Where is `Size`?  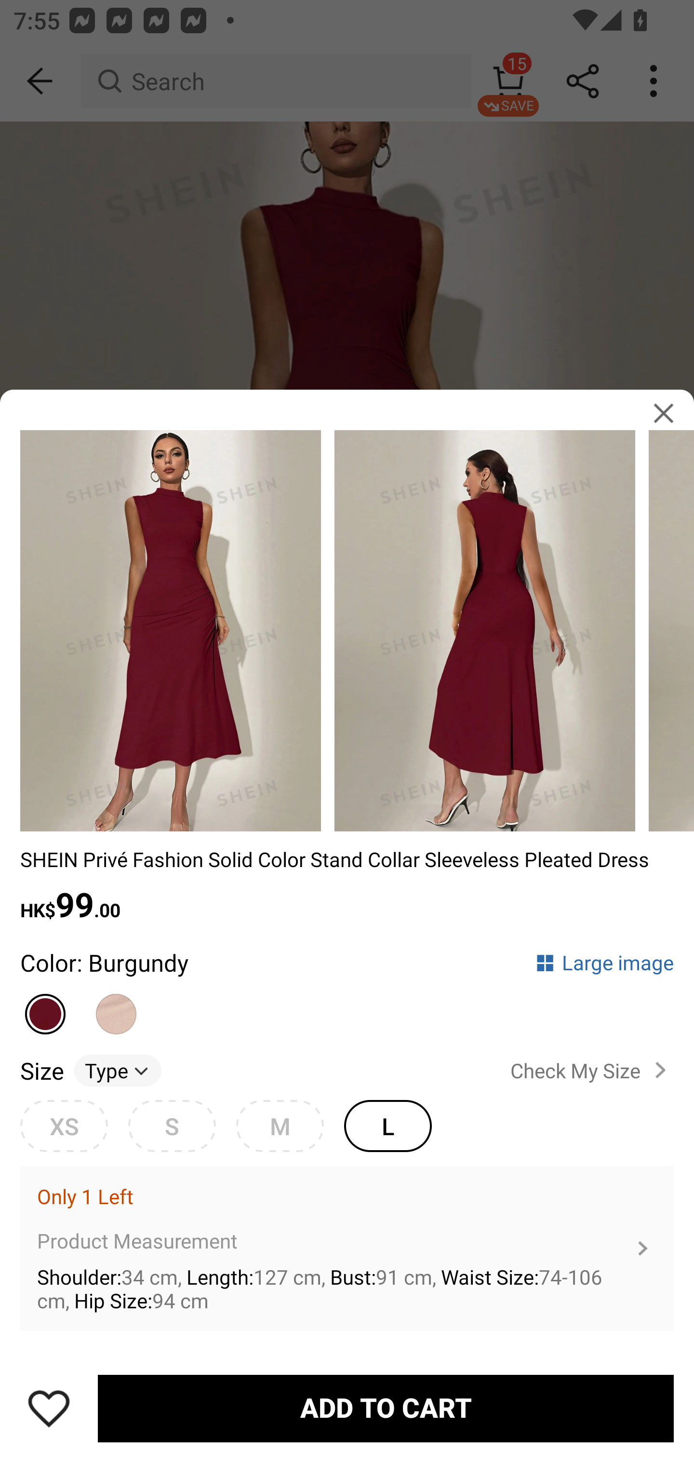
Size is located at coordinates (41, 1070).